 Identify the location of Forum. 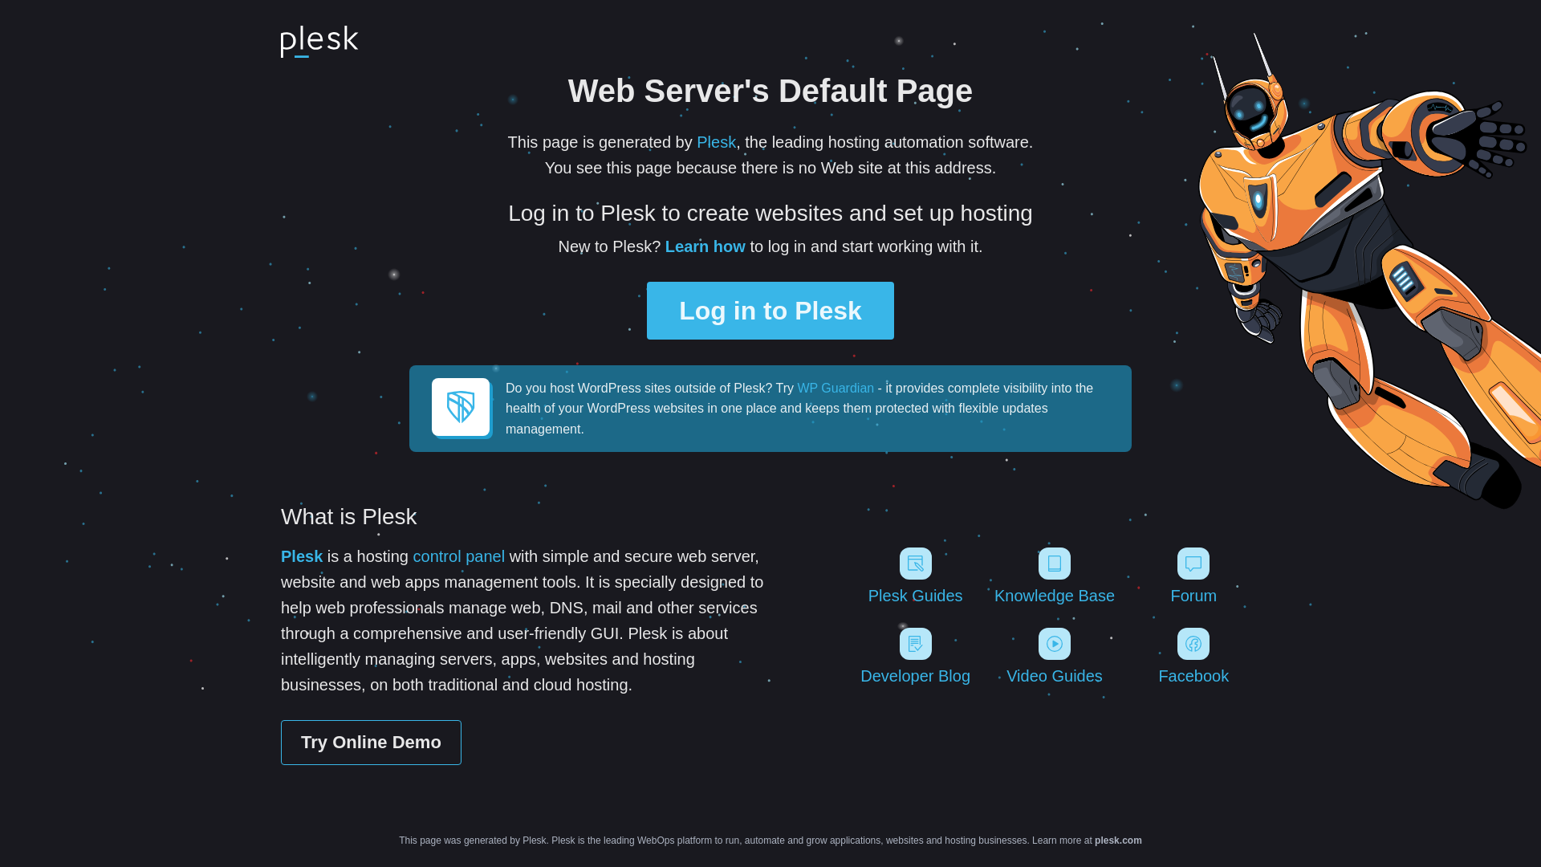
(1194, 576).